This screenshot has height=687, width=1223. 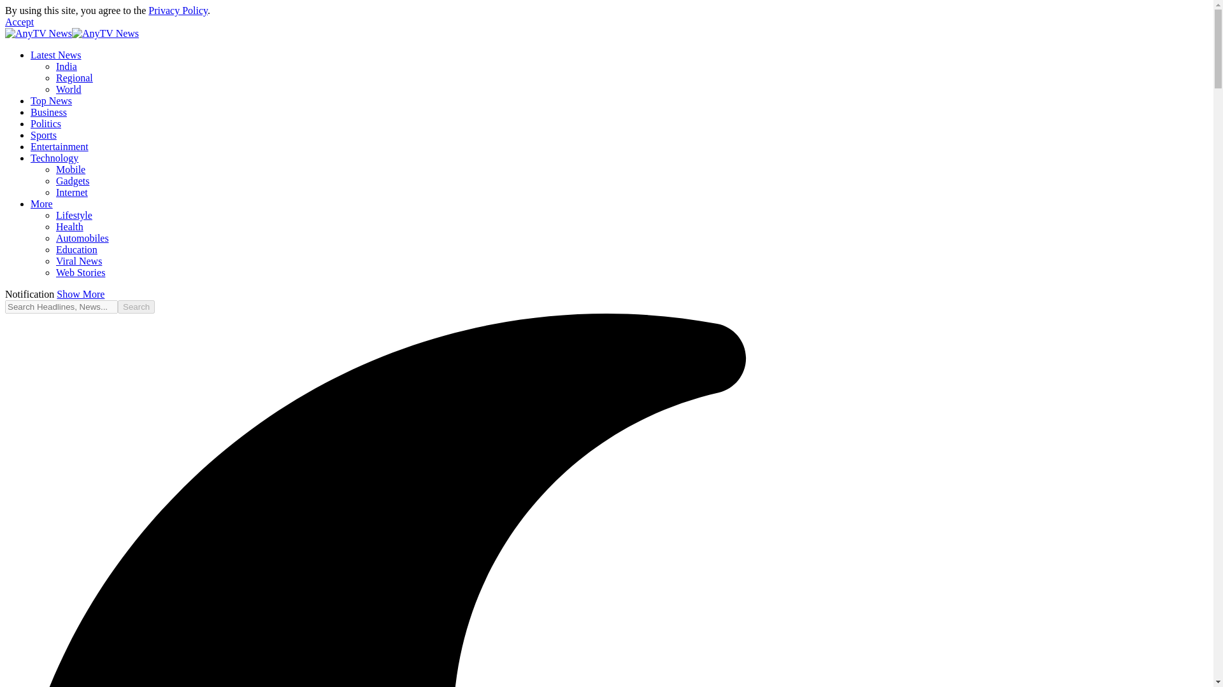 I want to click on Lifestyle, so click(x=74, y=215).